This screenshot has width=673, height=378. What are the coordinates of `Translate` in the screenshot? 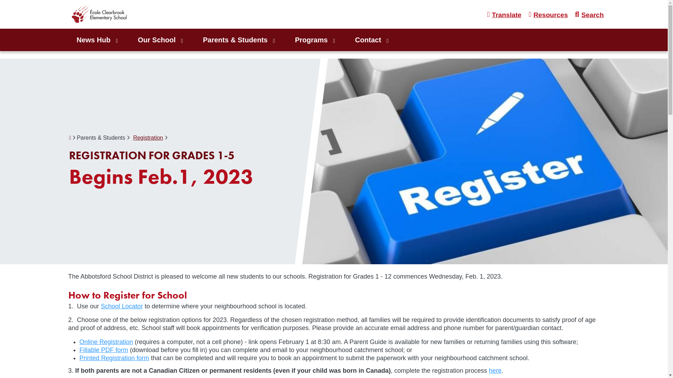 It's located at (507, 15).